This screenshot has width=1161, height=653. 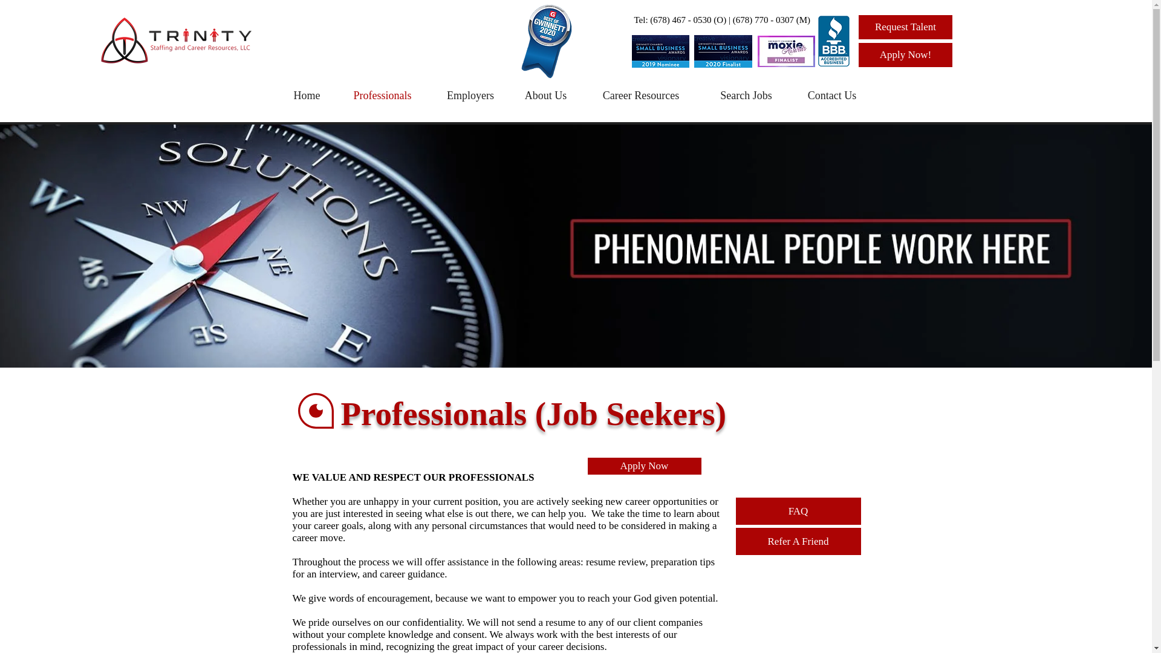 I want to click on Employers, so click(x=470, y=96).